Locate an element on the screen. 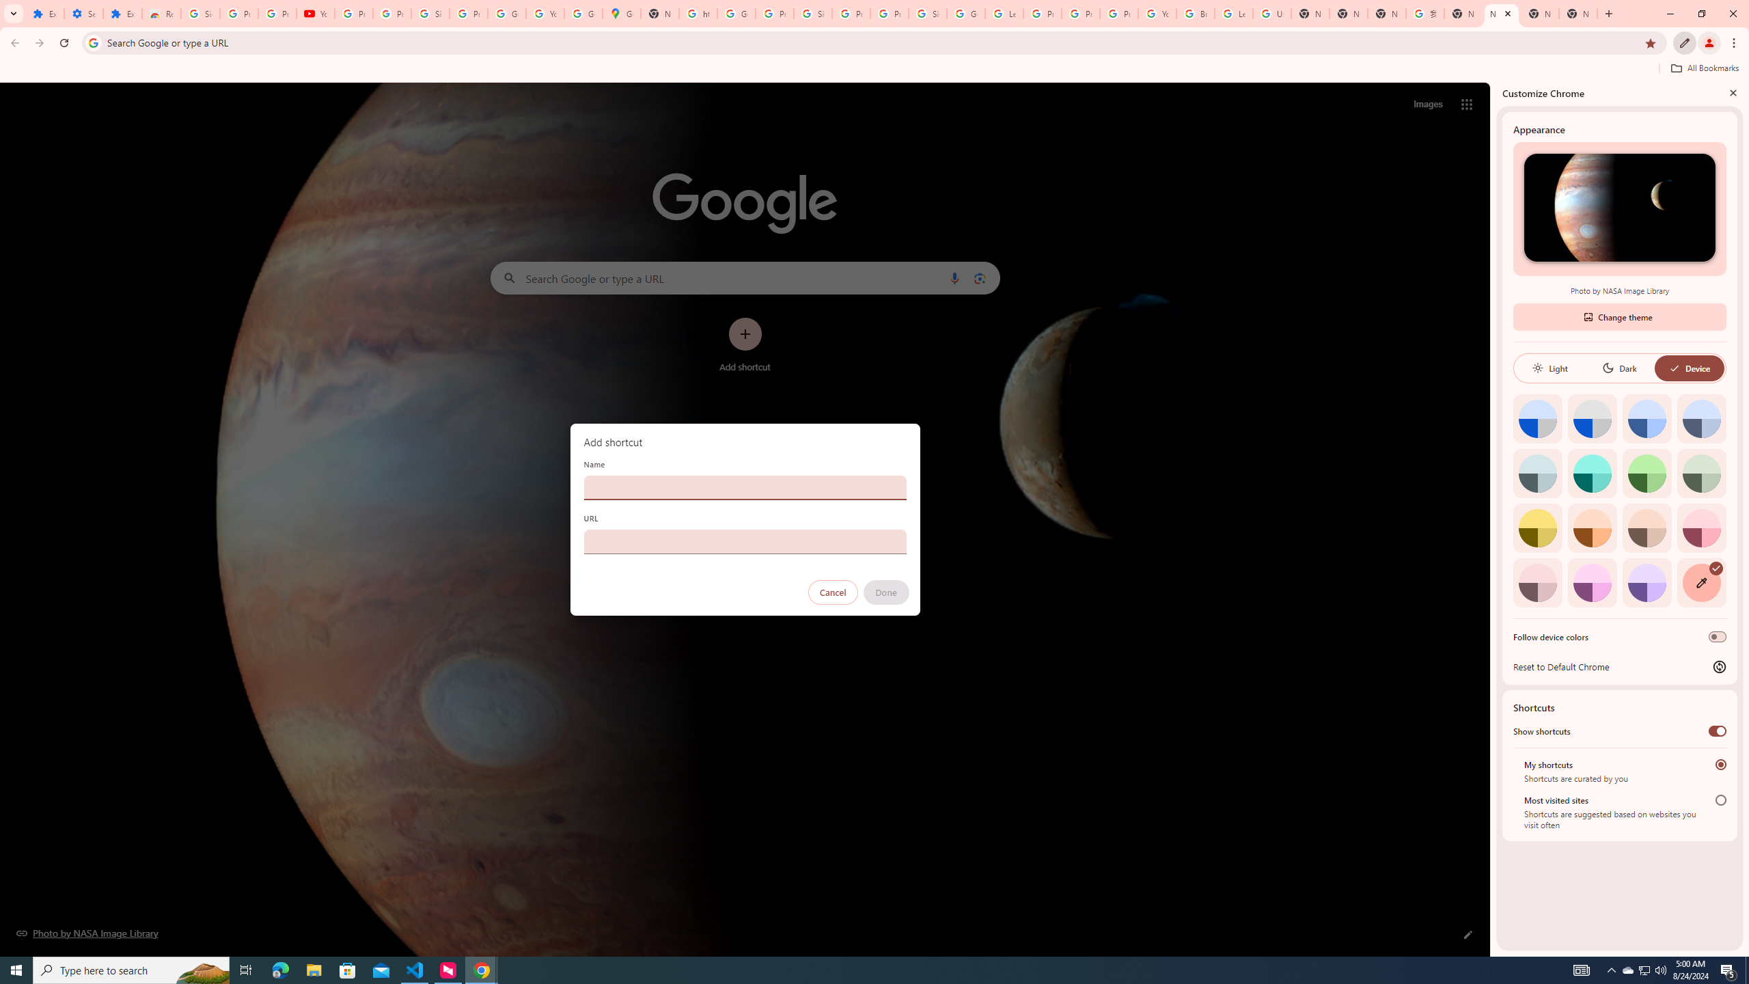 The image size is (1749, 984). Light is located at coordinates (1550, 368).